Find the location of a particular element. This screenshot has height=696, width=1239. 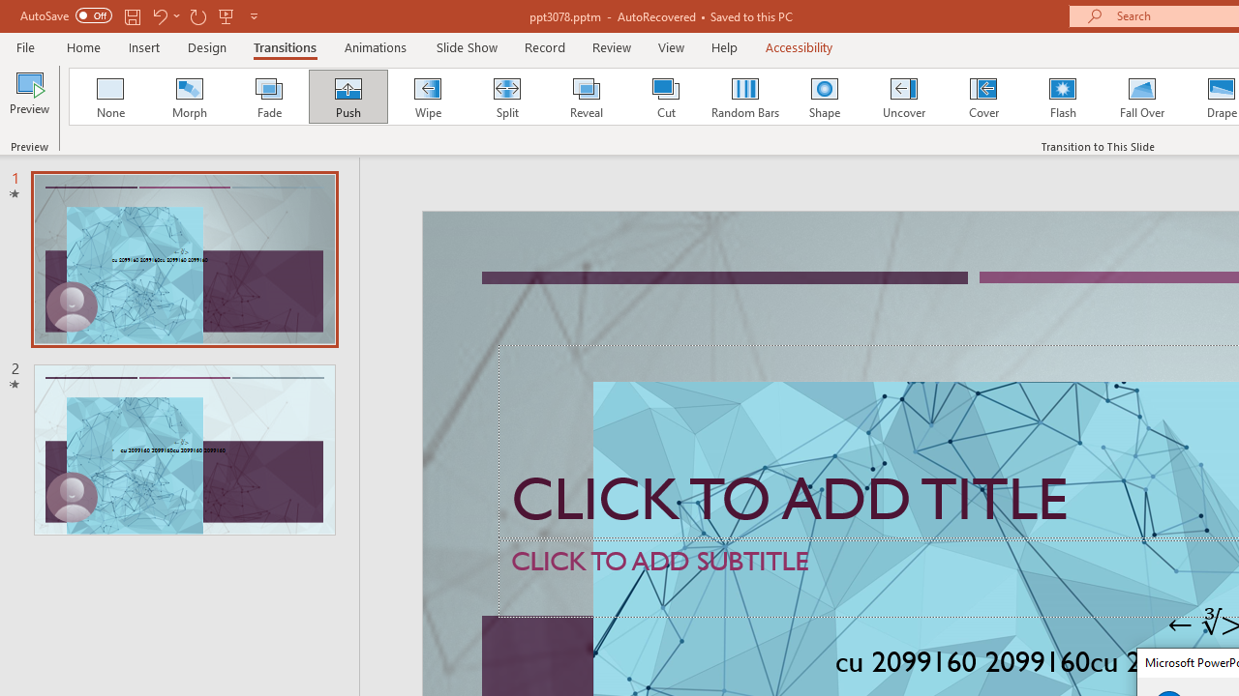

Push is located at coordinates (348, 97).